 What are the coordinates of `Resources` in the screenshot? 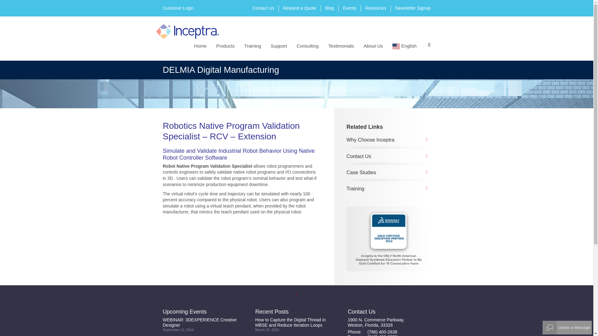 It's located at (376, 8).